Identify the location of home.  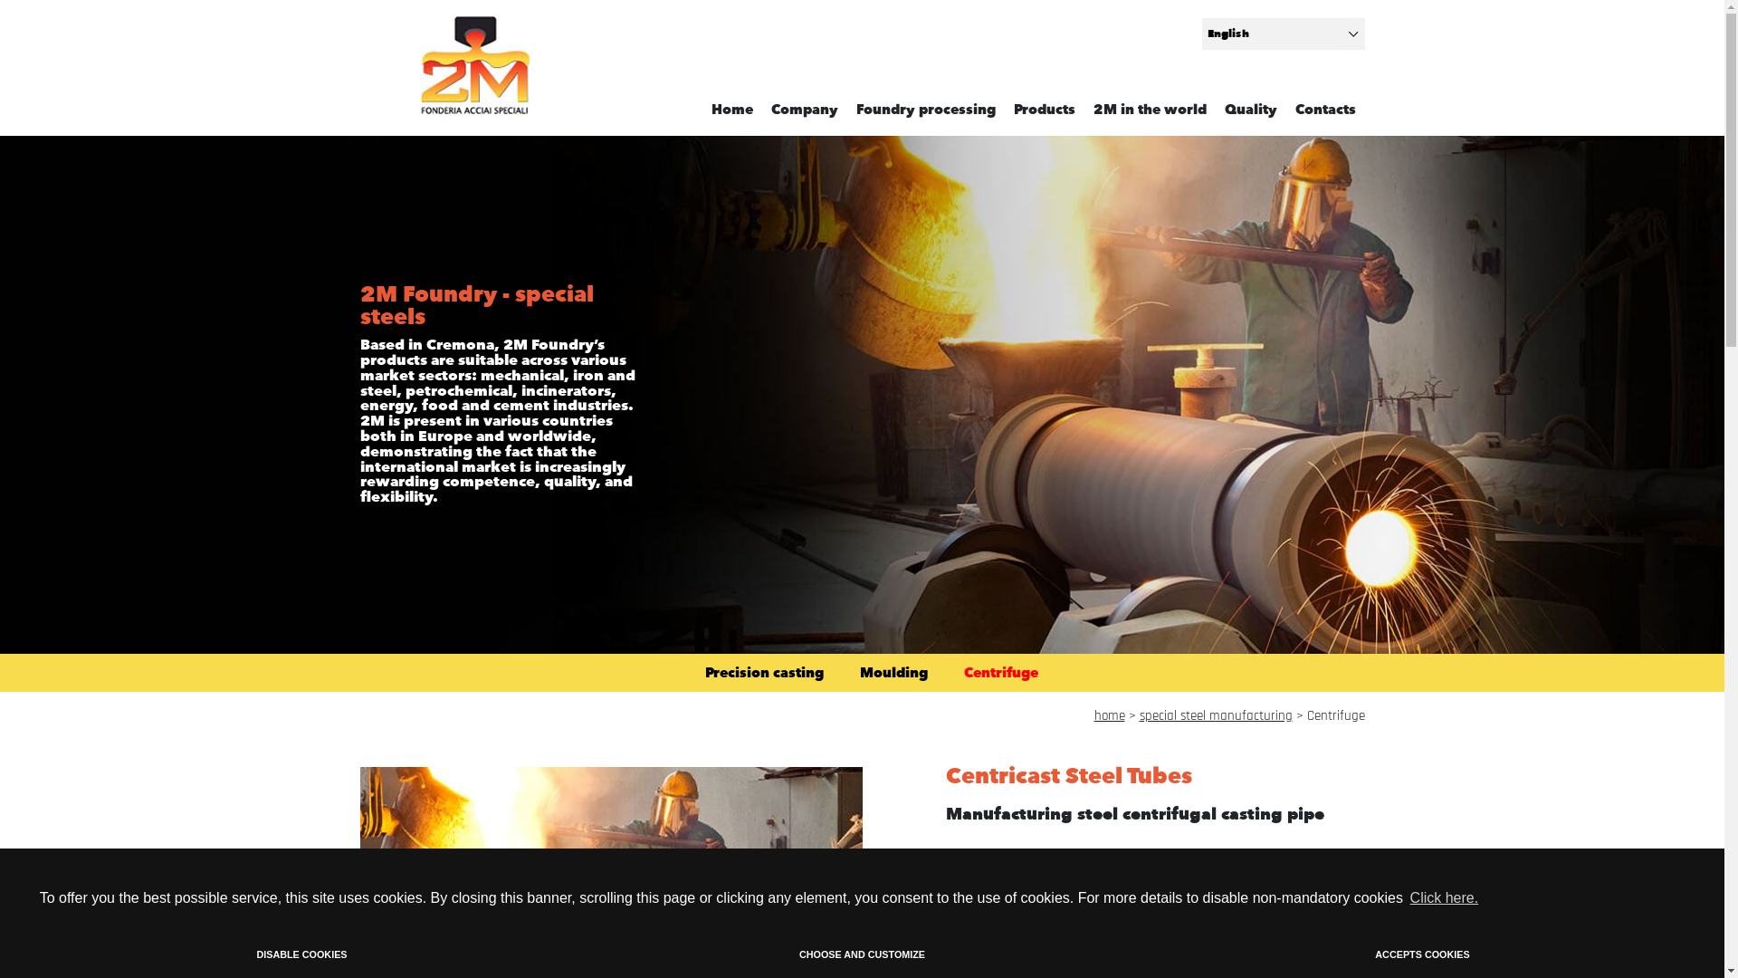
(1109, 715).